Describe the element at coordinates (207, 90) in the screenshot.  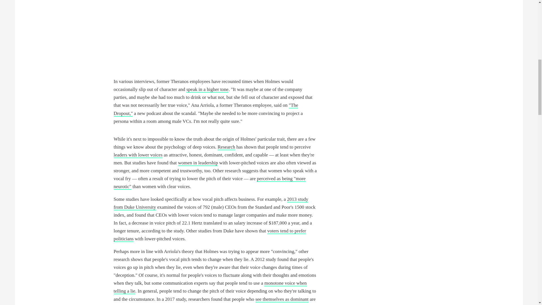
I see `speak in a higher tone` at that location.